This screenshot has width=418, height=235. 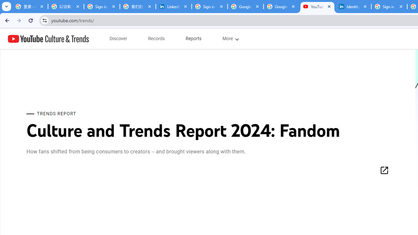 I want to click on subnav-Discover menupopup, so click(x=118, y=39).